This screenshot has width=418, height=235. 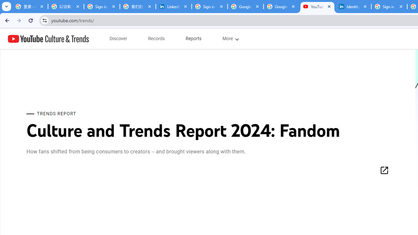 I want to click on subnav-Discover menupopup, so click(x=118, y=39).